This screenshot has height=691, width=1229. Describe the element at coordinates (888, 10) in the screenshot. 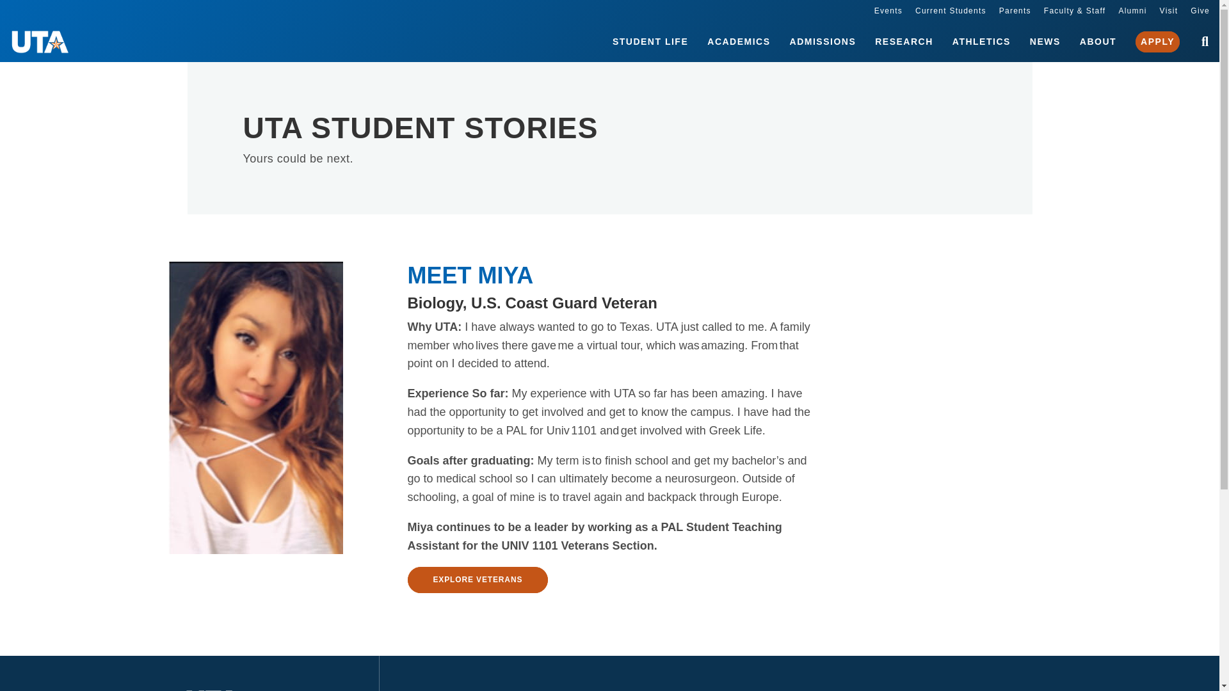

I see `Events` at that location.